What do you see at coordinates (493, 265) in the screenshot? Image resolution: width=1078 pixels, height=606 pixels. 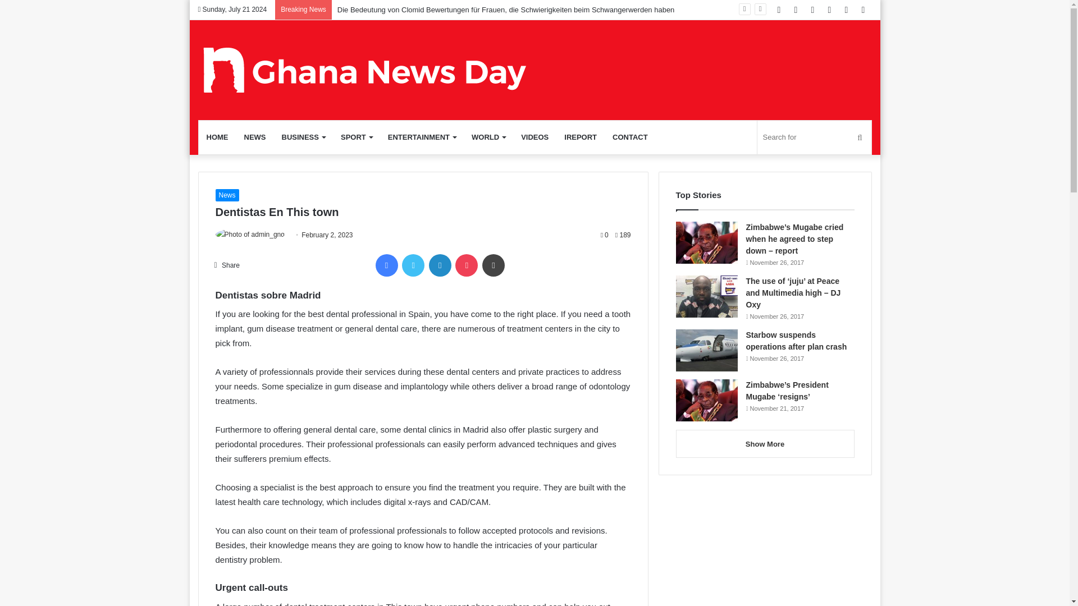 I see `Print` at bounding box center [493, 265].